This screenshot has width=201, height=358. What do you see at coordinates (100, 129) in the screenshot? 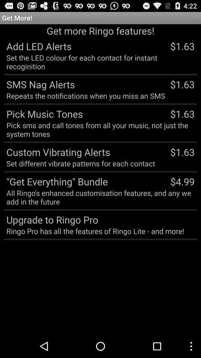
I see `choose the item above custom vibrating alerts app` at bounding box center [100, 129].